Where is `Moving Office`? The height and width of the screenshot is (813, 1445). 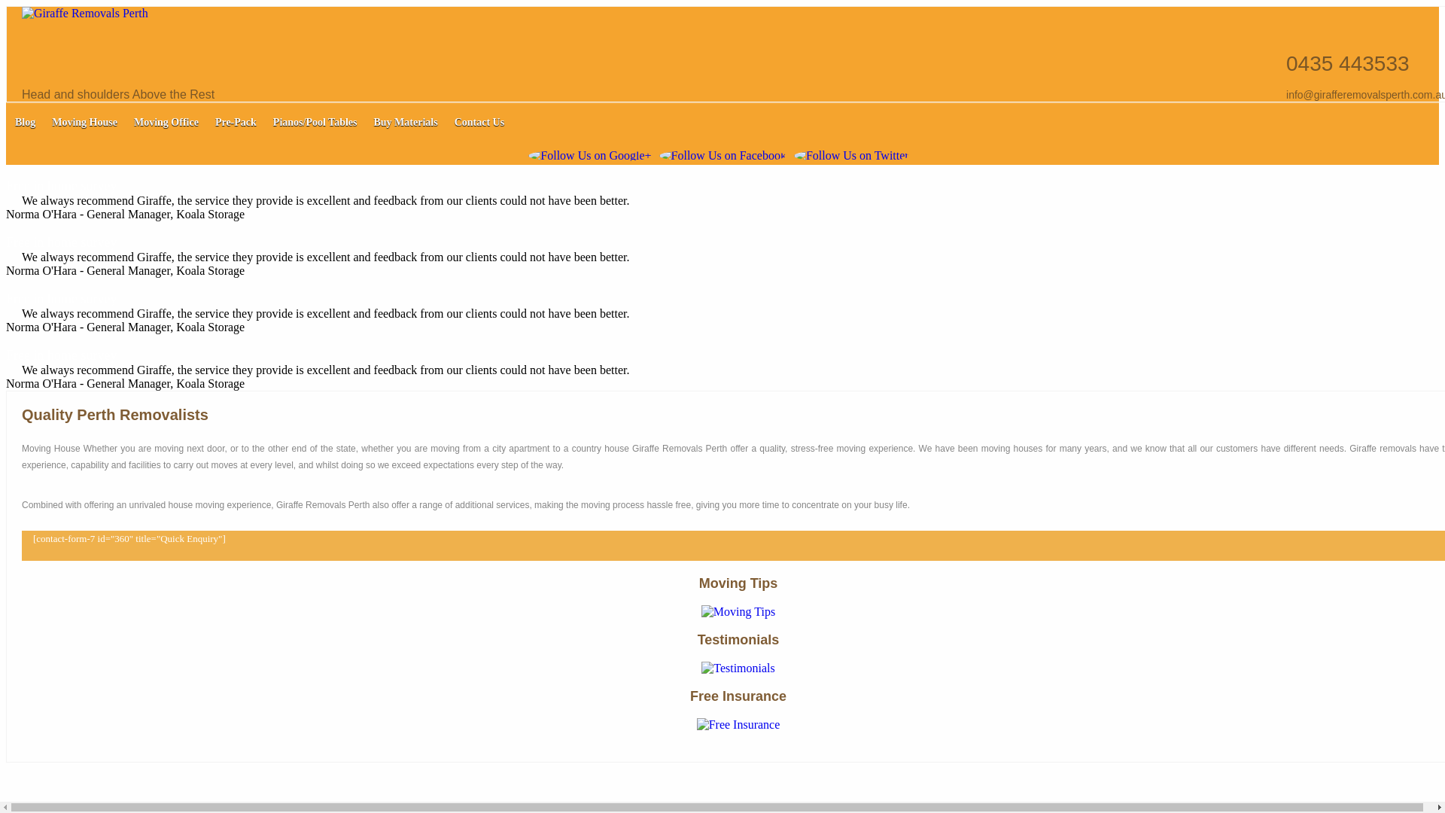
Moving Office is located at coordinates (166, 122).